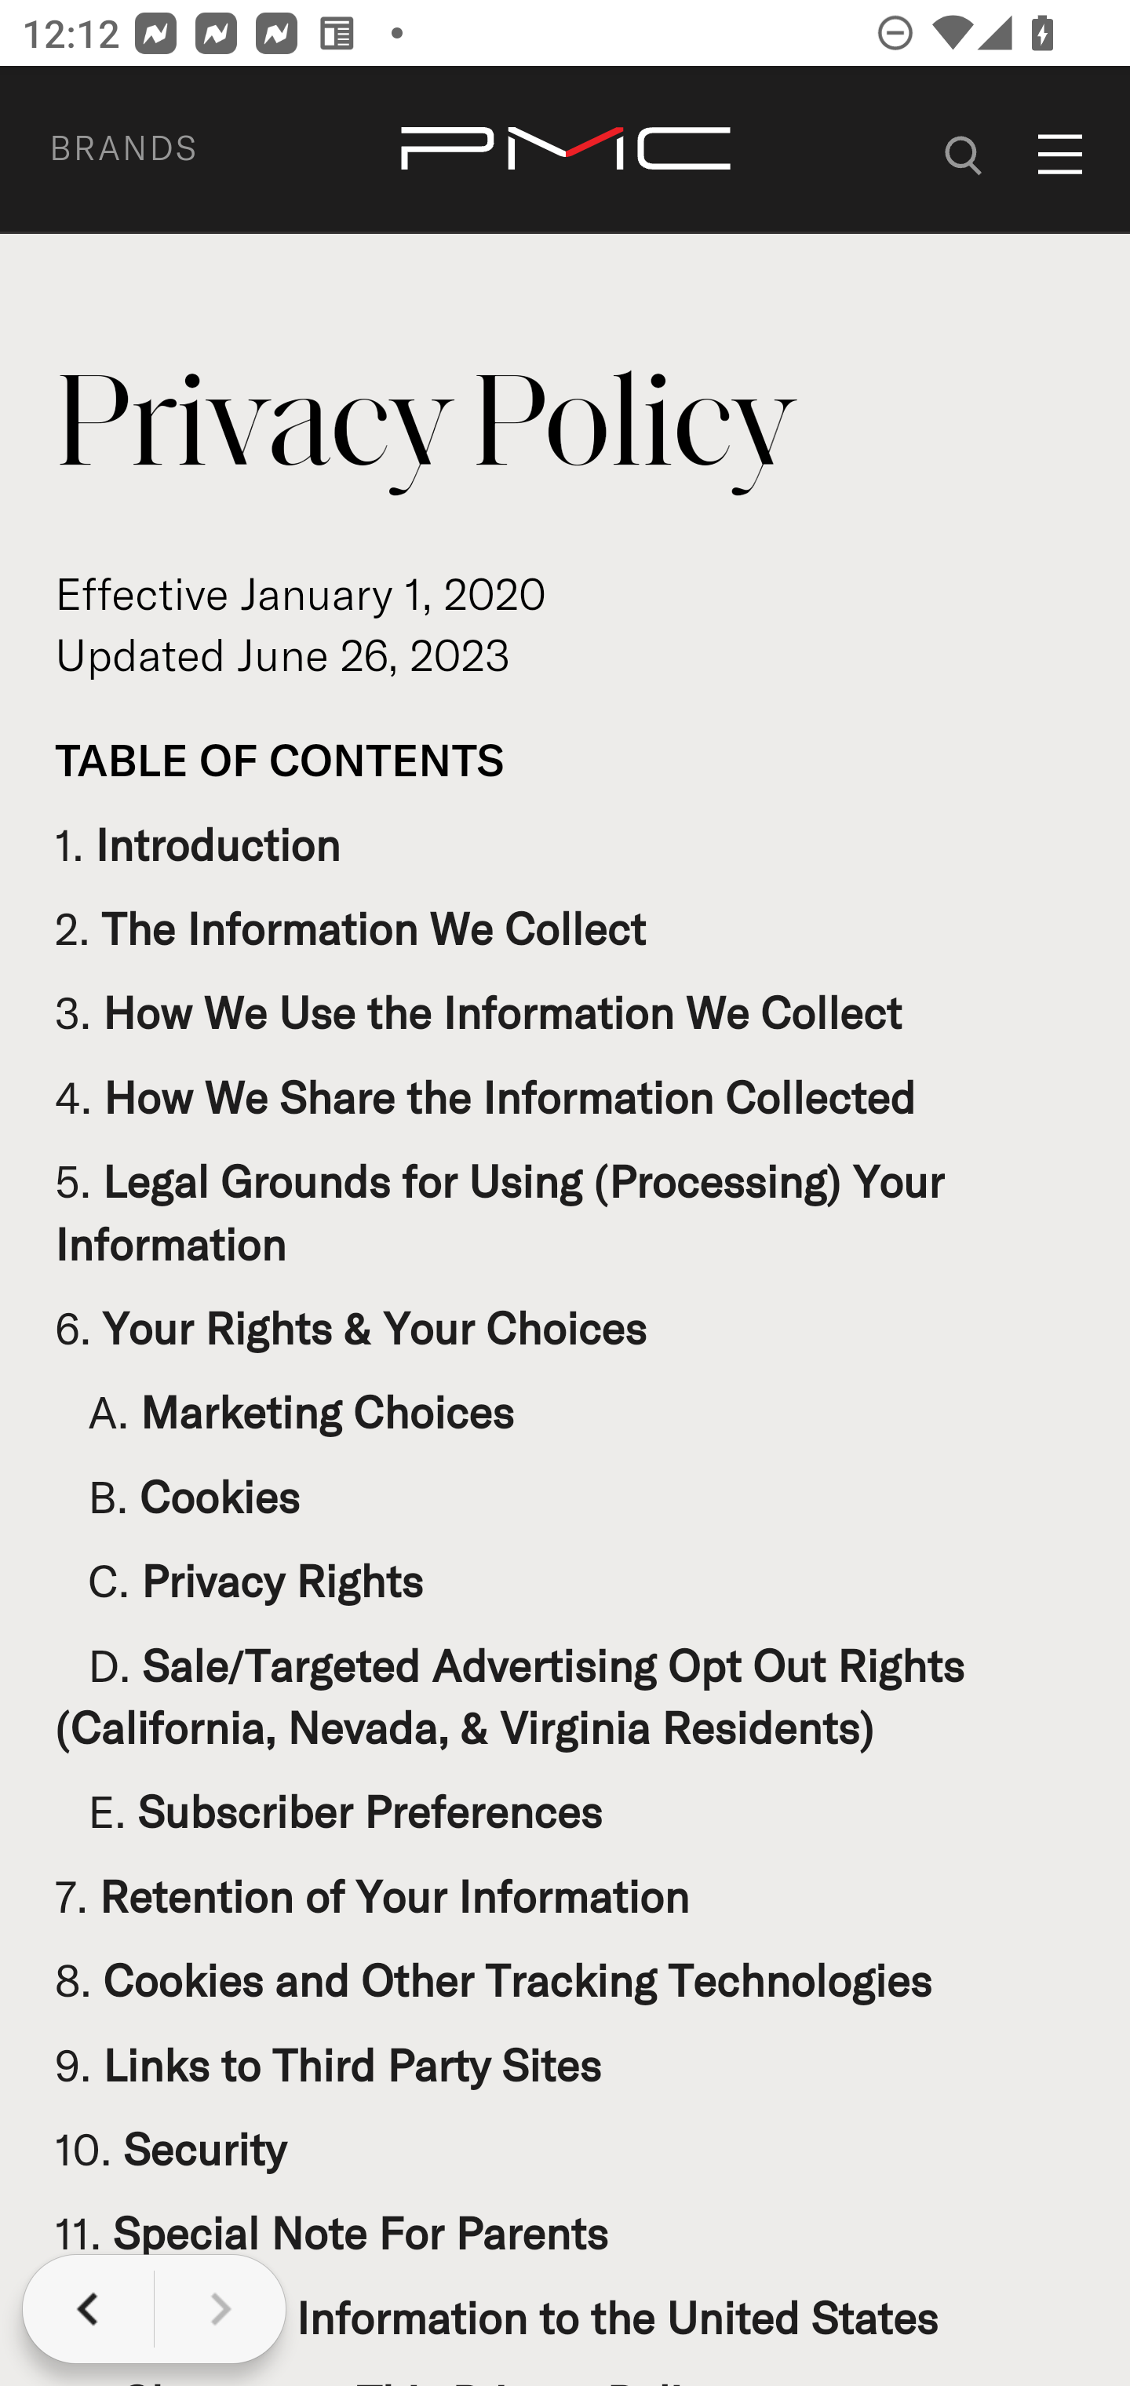  I want to click on 10. Security 10.  Security, so click(171, 2148).